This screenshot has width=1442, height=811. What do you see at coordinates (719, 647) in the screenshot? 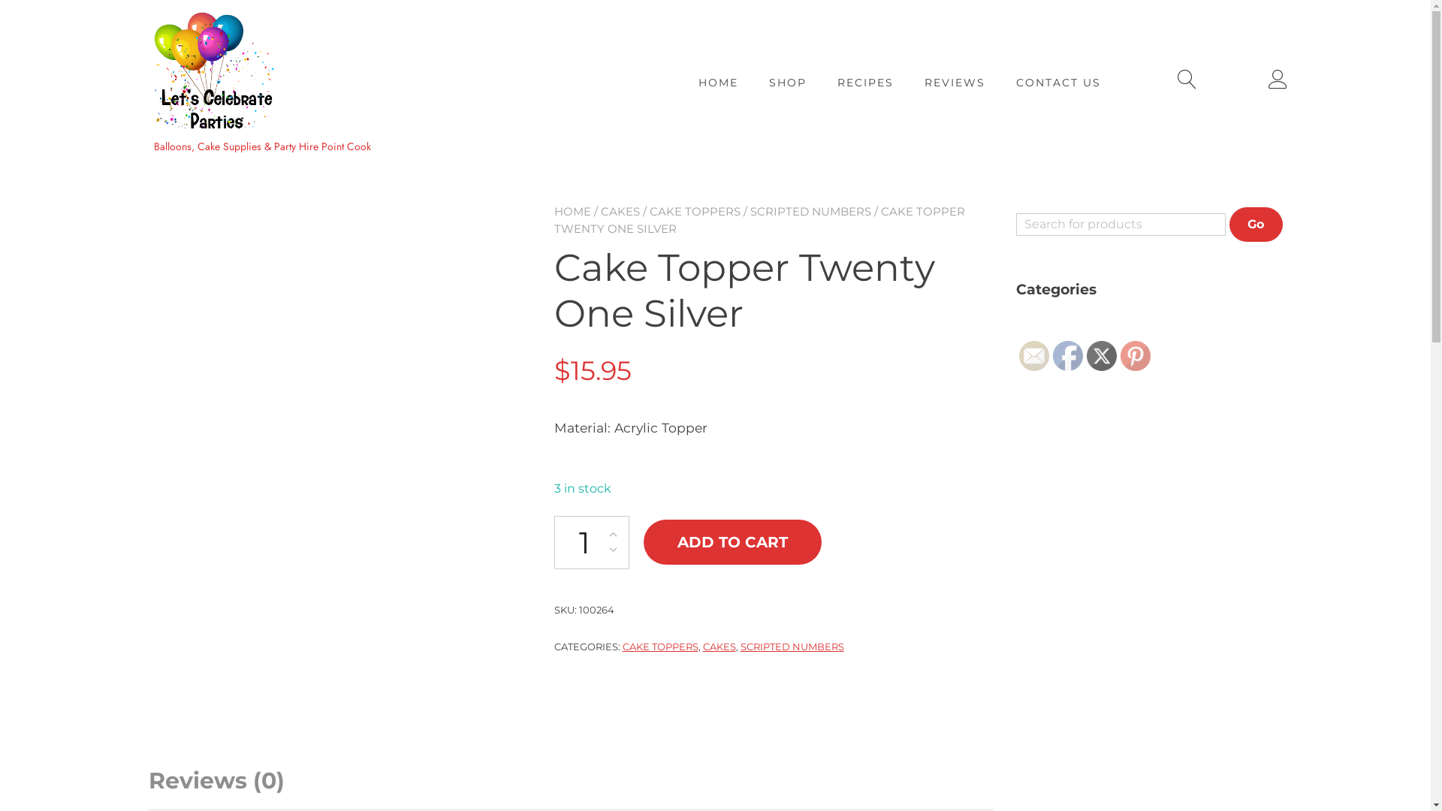
I see `CAKES` at bounding box center [719, 647].